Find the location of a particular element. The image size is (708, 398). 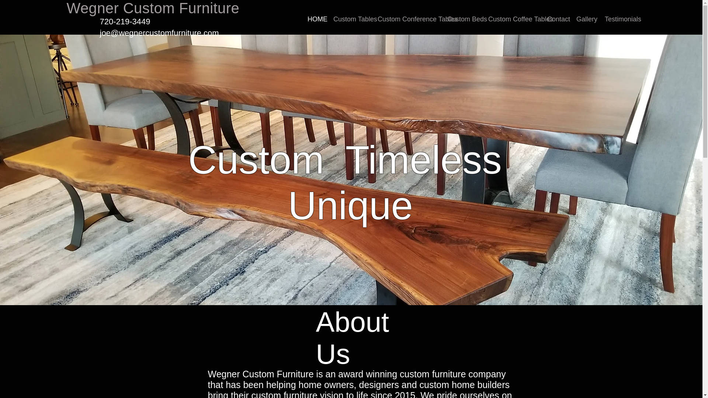

Custom Conference Tables is located at coordinates (407, 19).